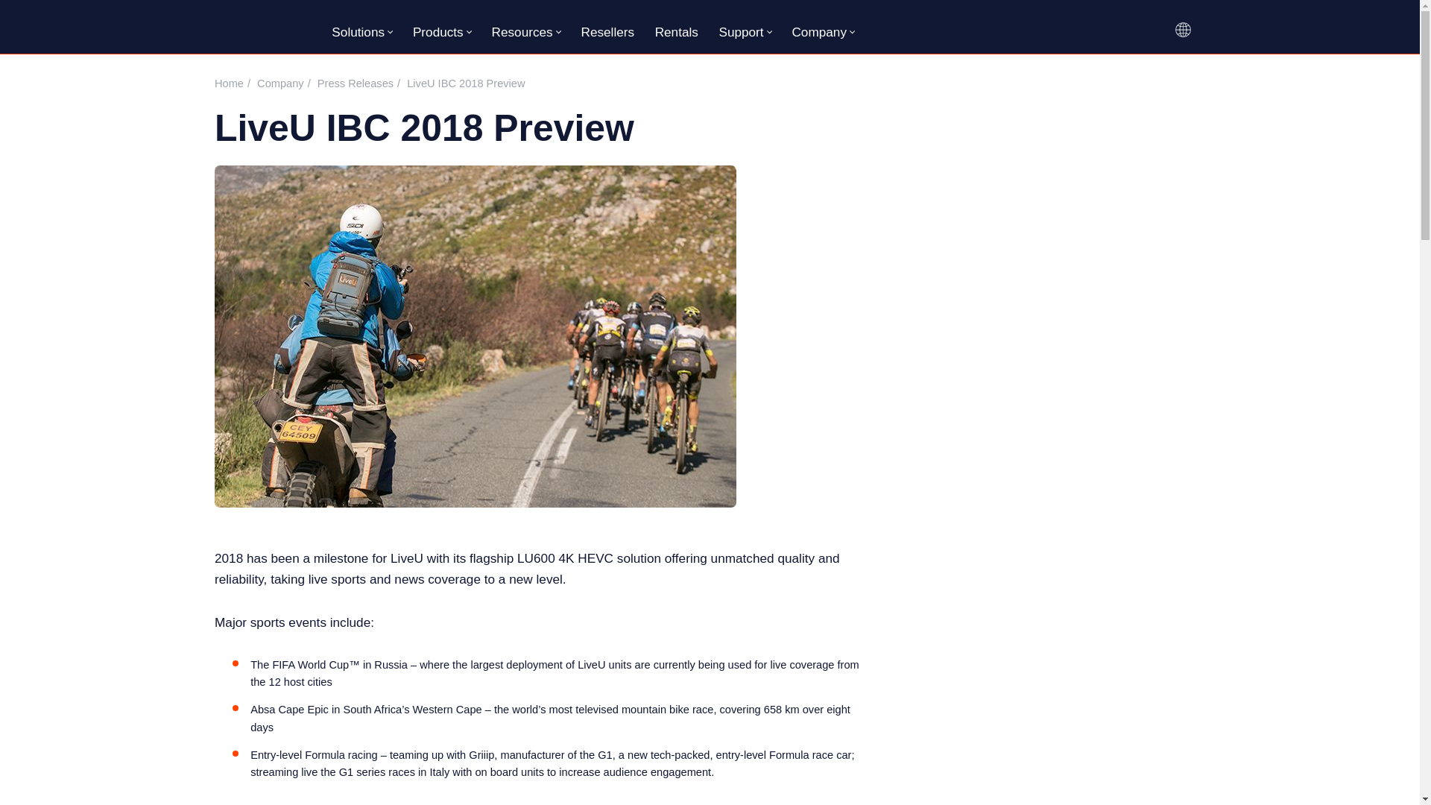  Describe the element at coordinates (358, 32) in the screenshot. I see `Solutions` at that location.